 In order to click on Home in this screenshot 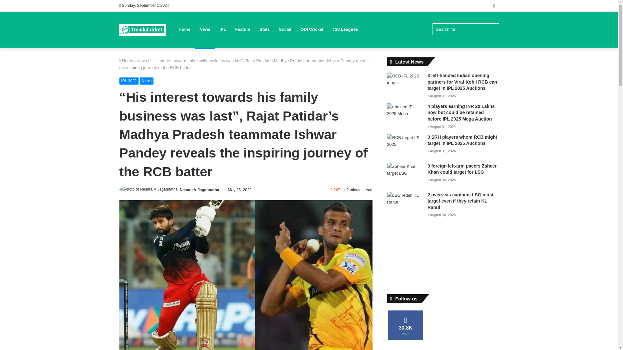, I will do `click(126, 61)`.